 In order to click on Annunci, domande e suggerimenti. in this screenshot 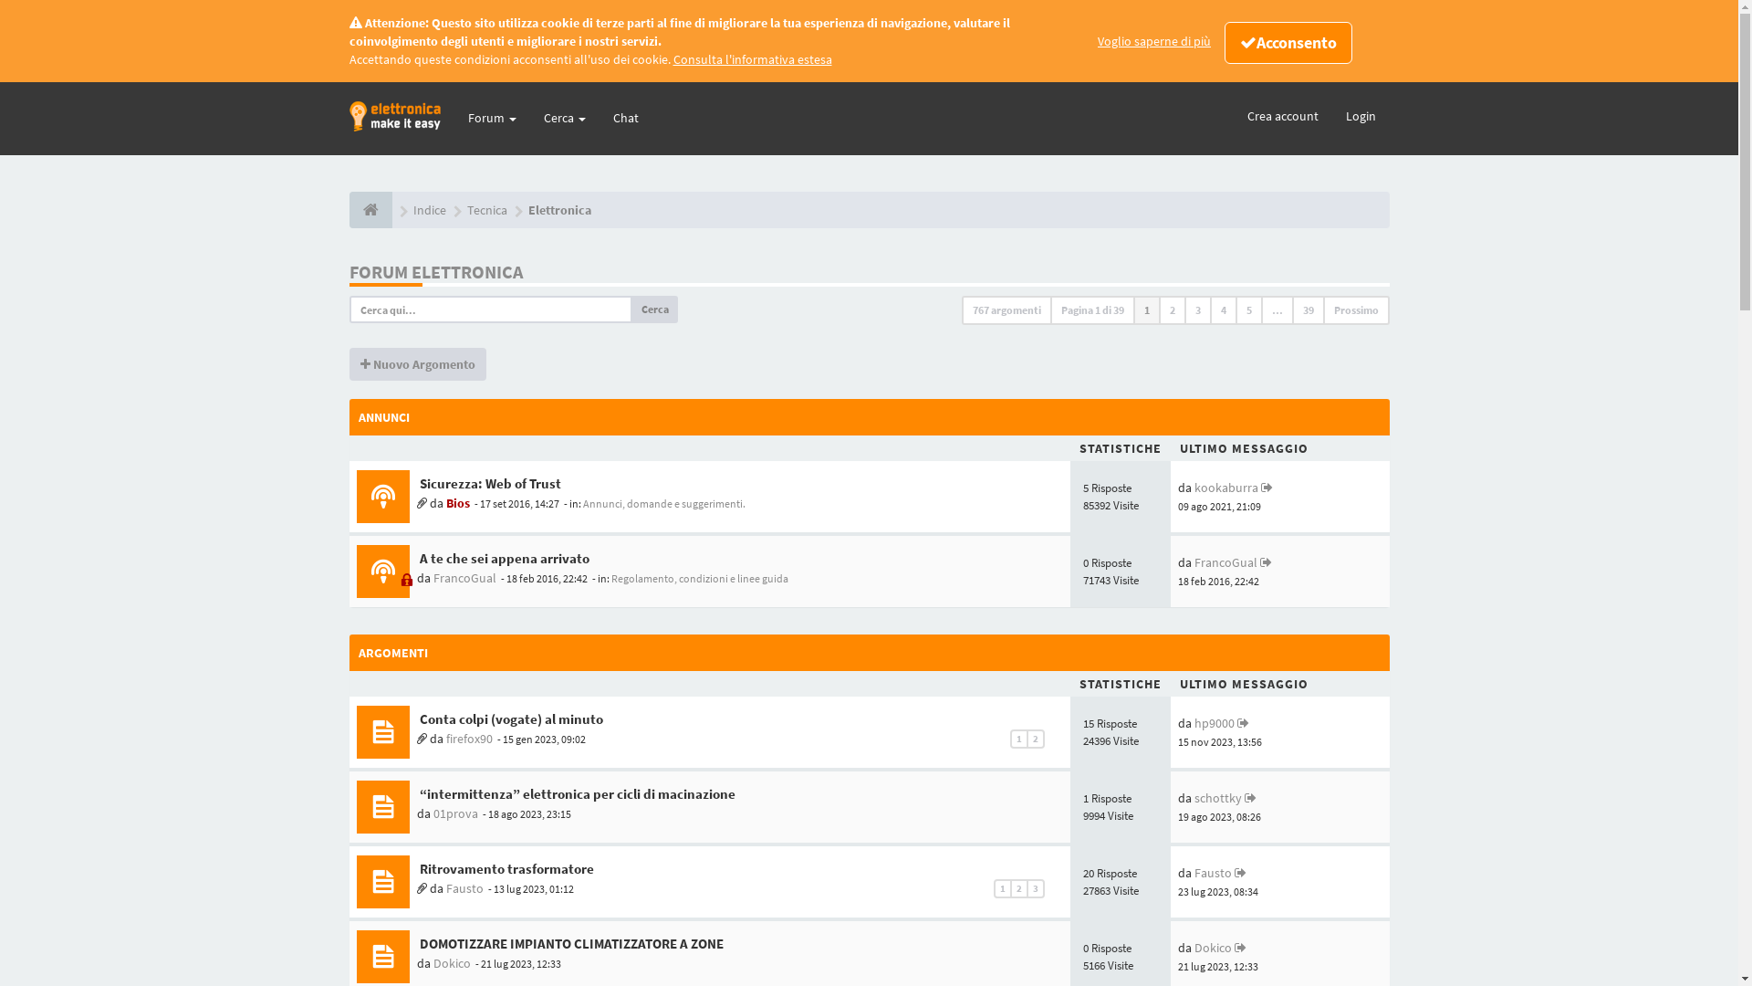, I will do `click(663, 504)`.